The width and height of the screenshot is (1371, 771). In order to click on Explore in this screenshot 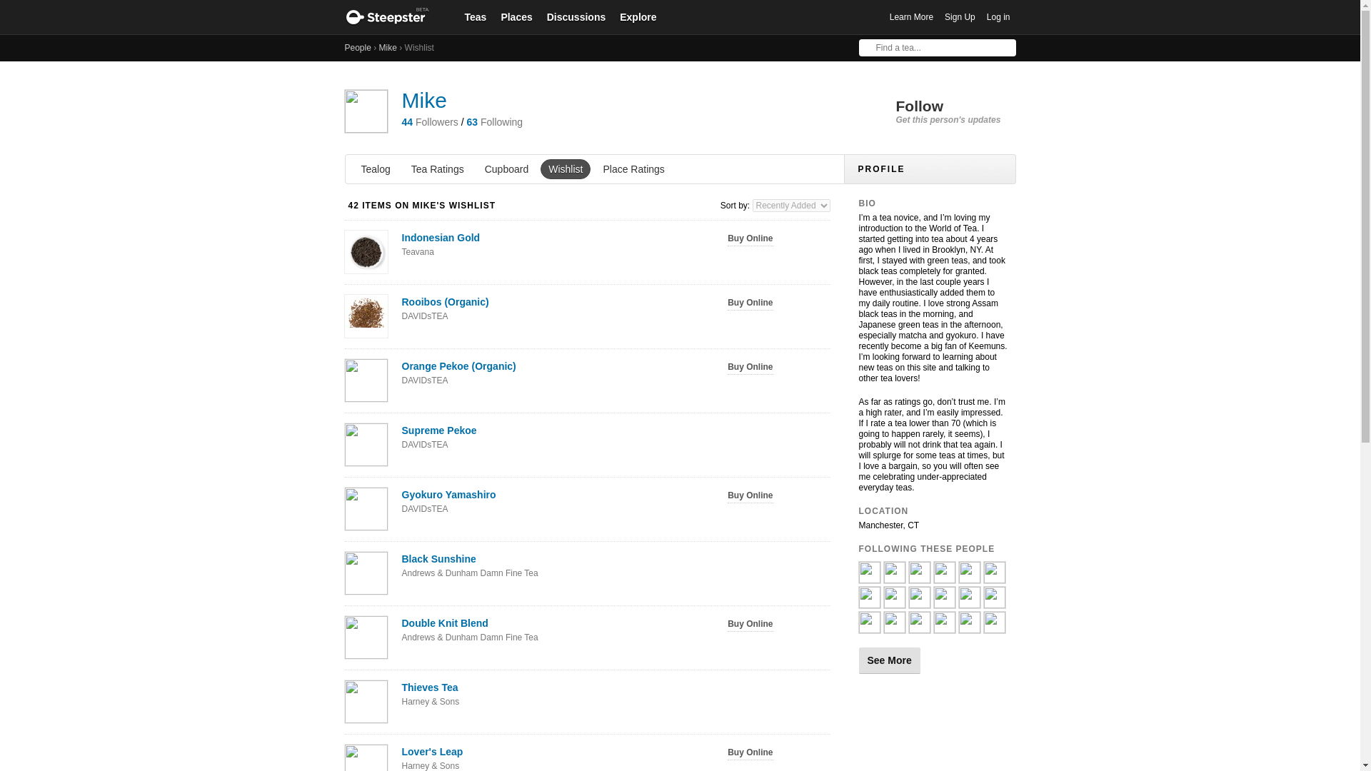, I will do `click(638, 16)`.